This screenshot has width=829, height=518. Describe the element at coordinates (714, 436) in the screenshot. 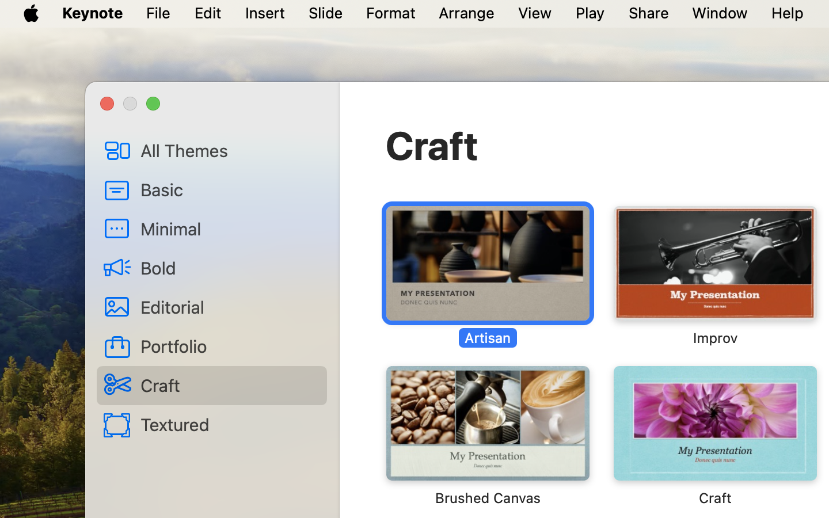

I see `‎⁨Craft⁩` at that location.